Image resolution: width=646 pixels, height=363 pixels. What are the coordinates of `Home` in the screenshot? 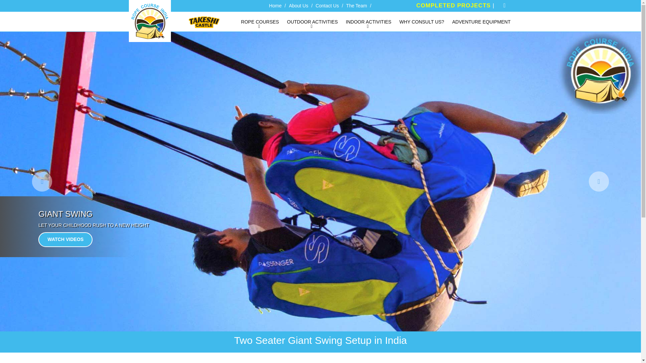 It's located at (275, 5).